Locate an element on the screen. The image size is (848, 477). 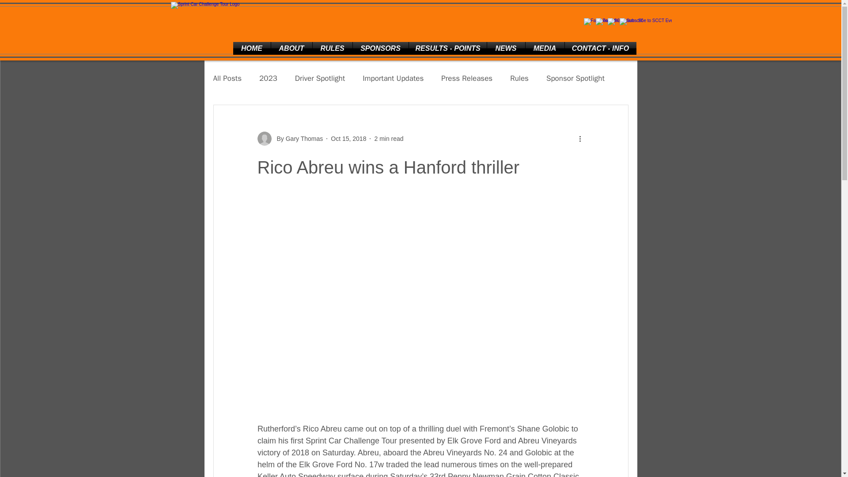
SPONSORS is located at coordinates (380, 49).